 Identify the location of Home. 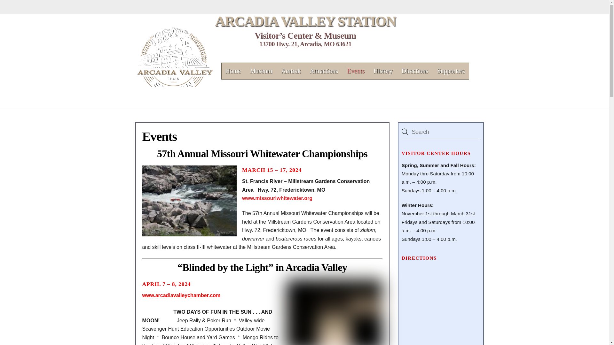
(233, 71).